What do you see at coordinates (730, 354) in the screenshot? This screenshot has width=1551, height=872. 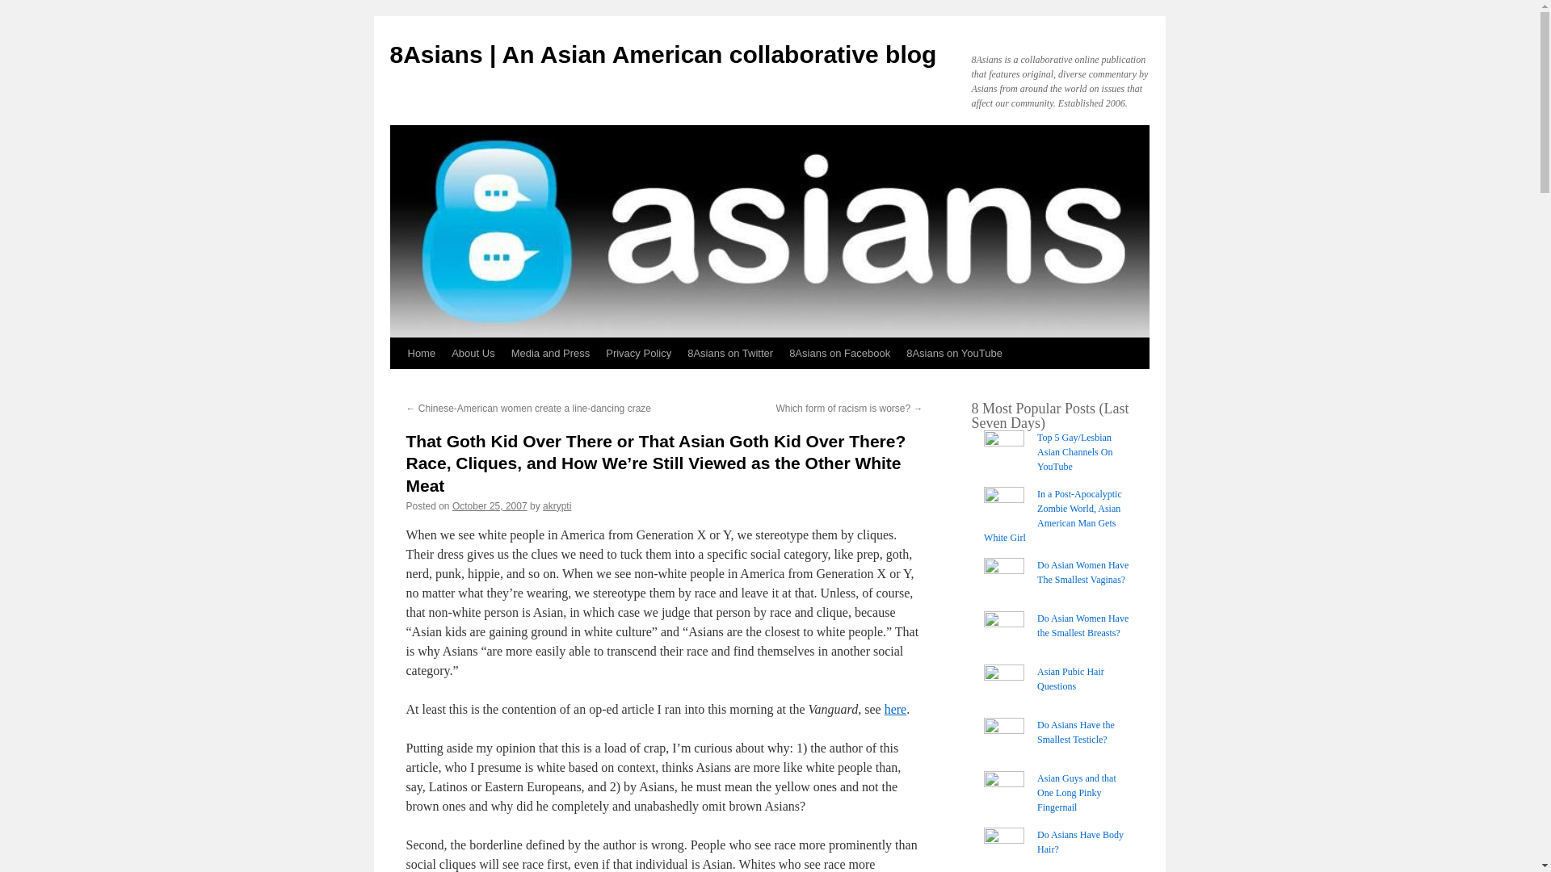 I see `8Asians on Twitter` at bounding box center [730, 354].